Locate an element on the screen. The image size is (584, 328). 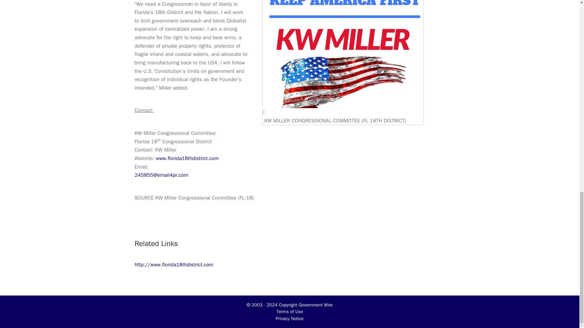
Terms of Use is located at coordinates (290, 312).